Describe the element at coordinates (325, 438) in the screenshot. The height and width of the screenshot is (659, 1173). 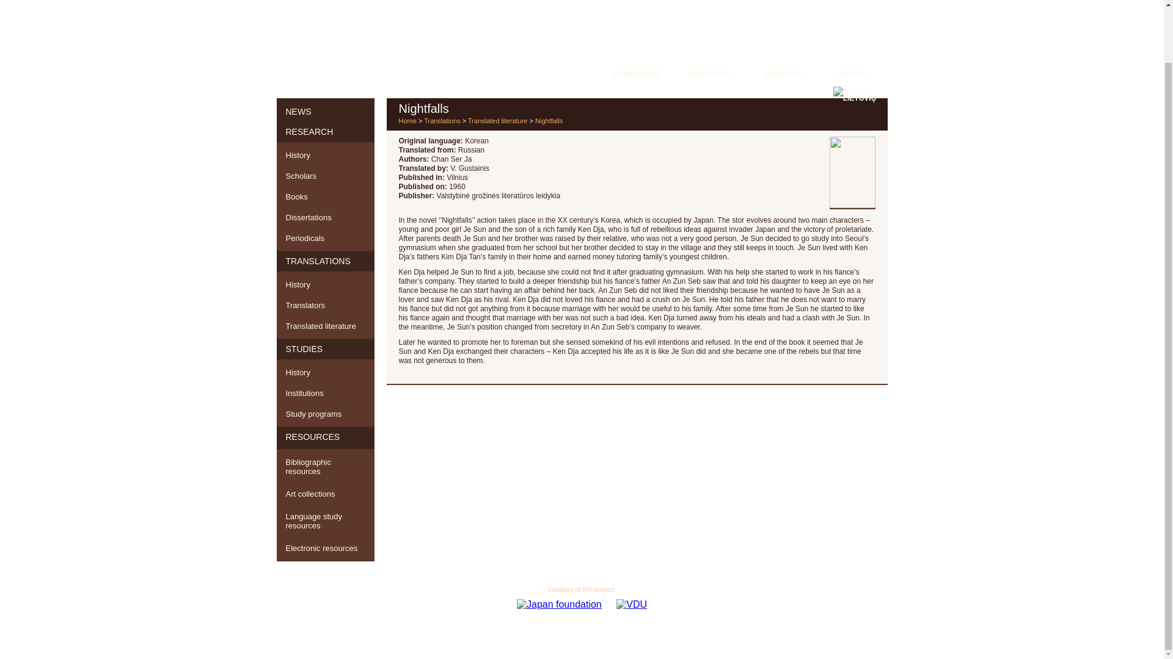
I see `unactive` at that location.